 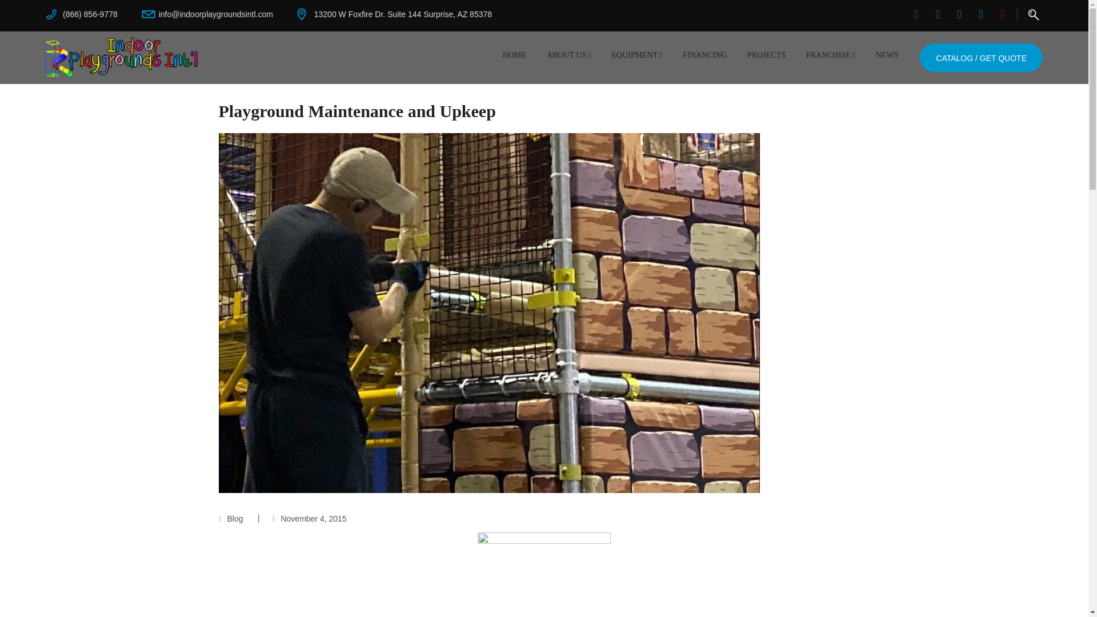 I want to click on FRANCHISE, so click(x=831, y=55).